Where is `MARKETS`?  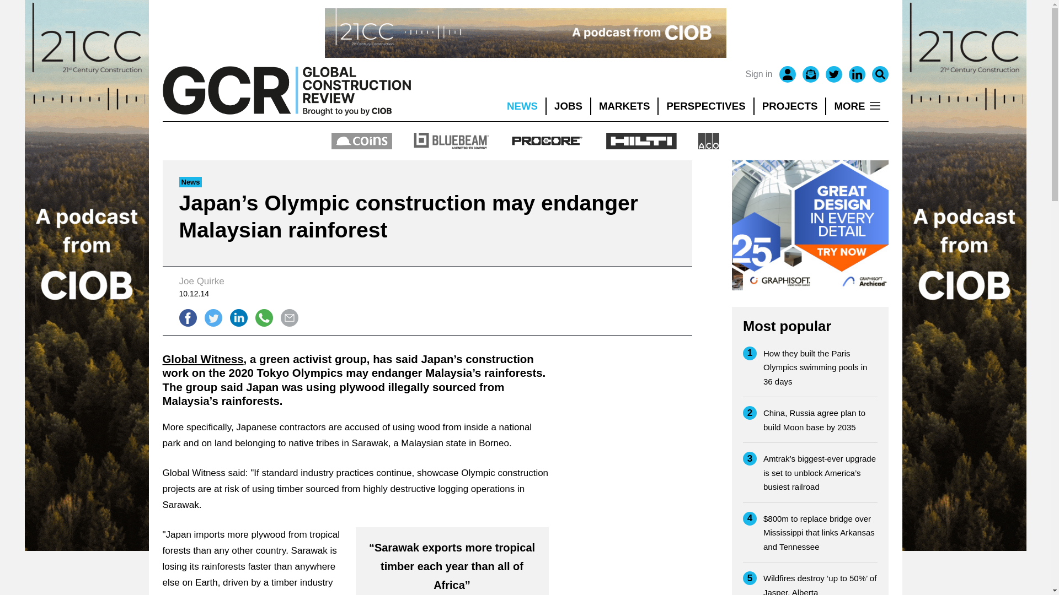
MARKETS is located at coordinates (624, 106).